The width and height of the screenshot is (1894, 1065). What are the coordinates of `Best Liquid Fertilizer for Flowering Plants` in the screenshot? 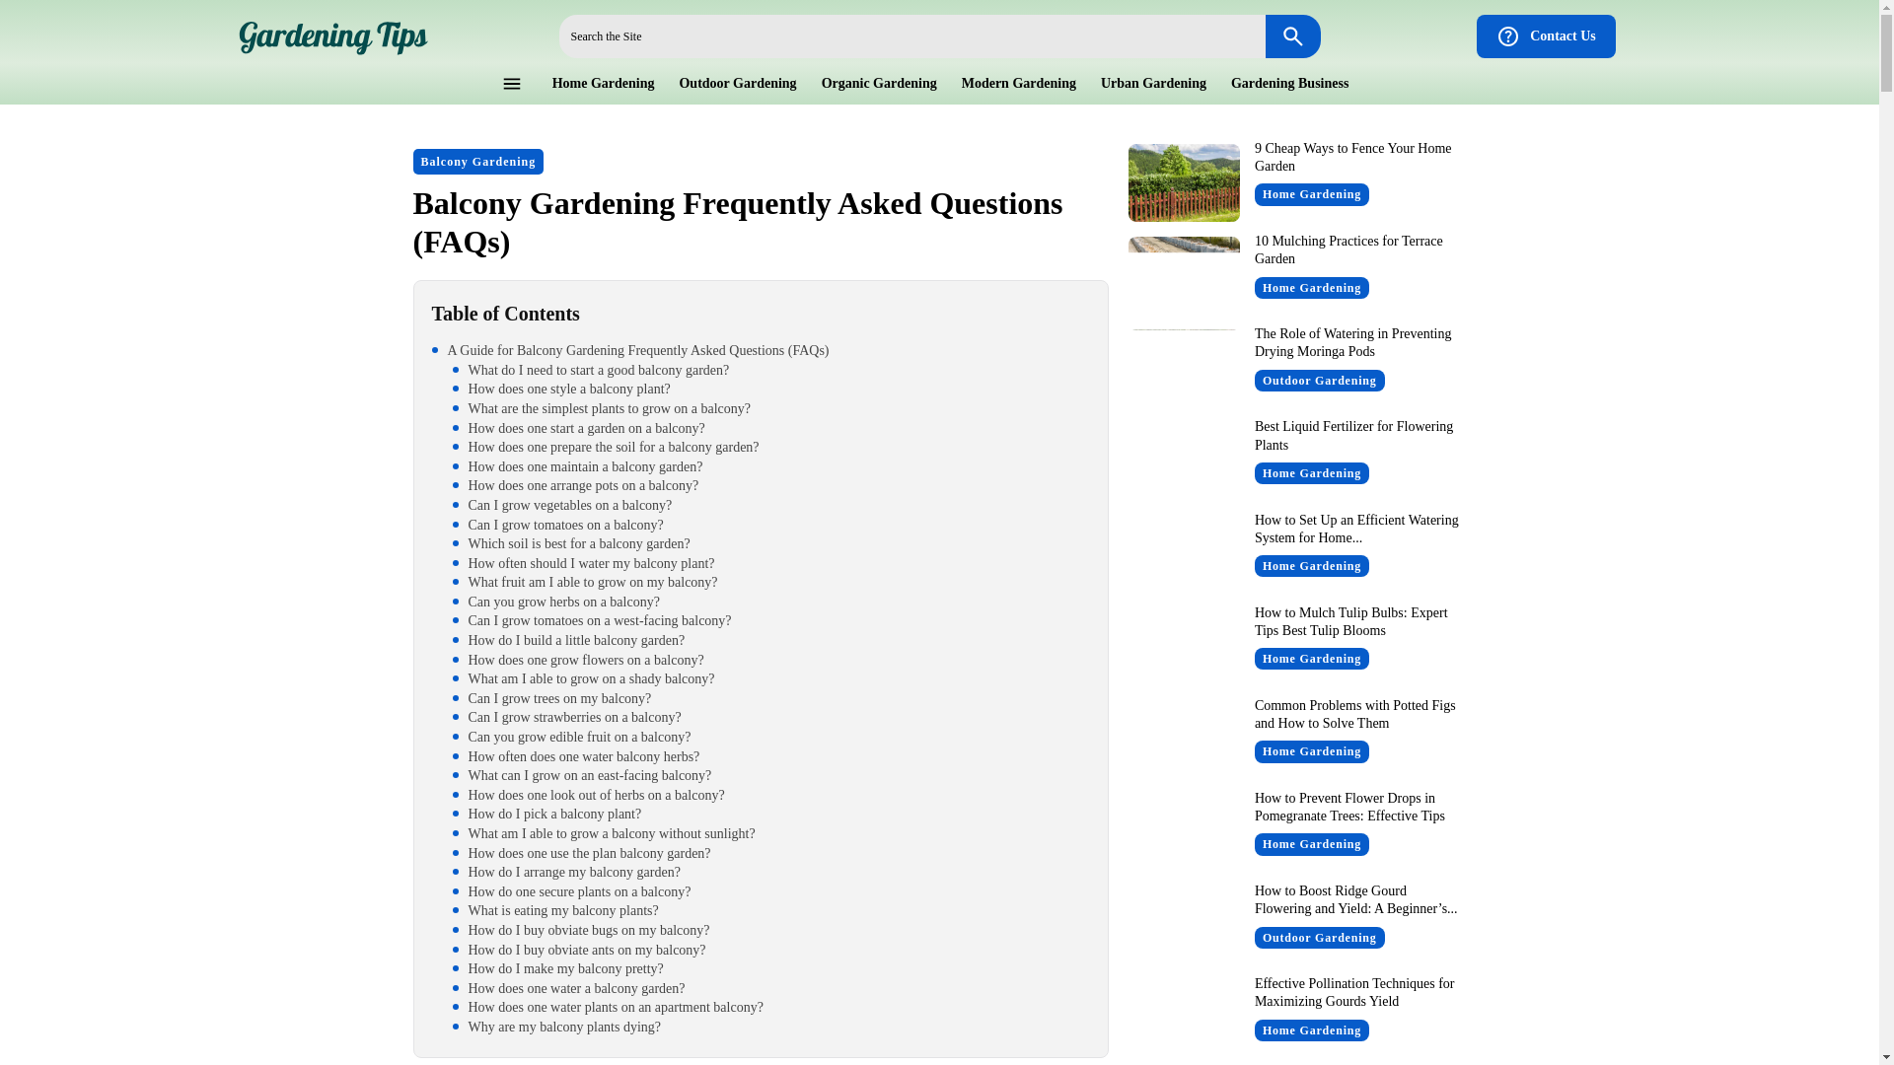 It's located at (1353, 435).